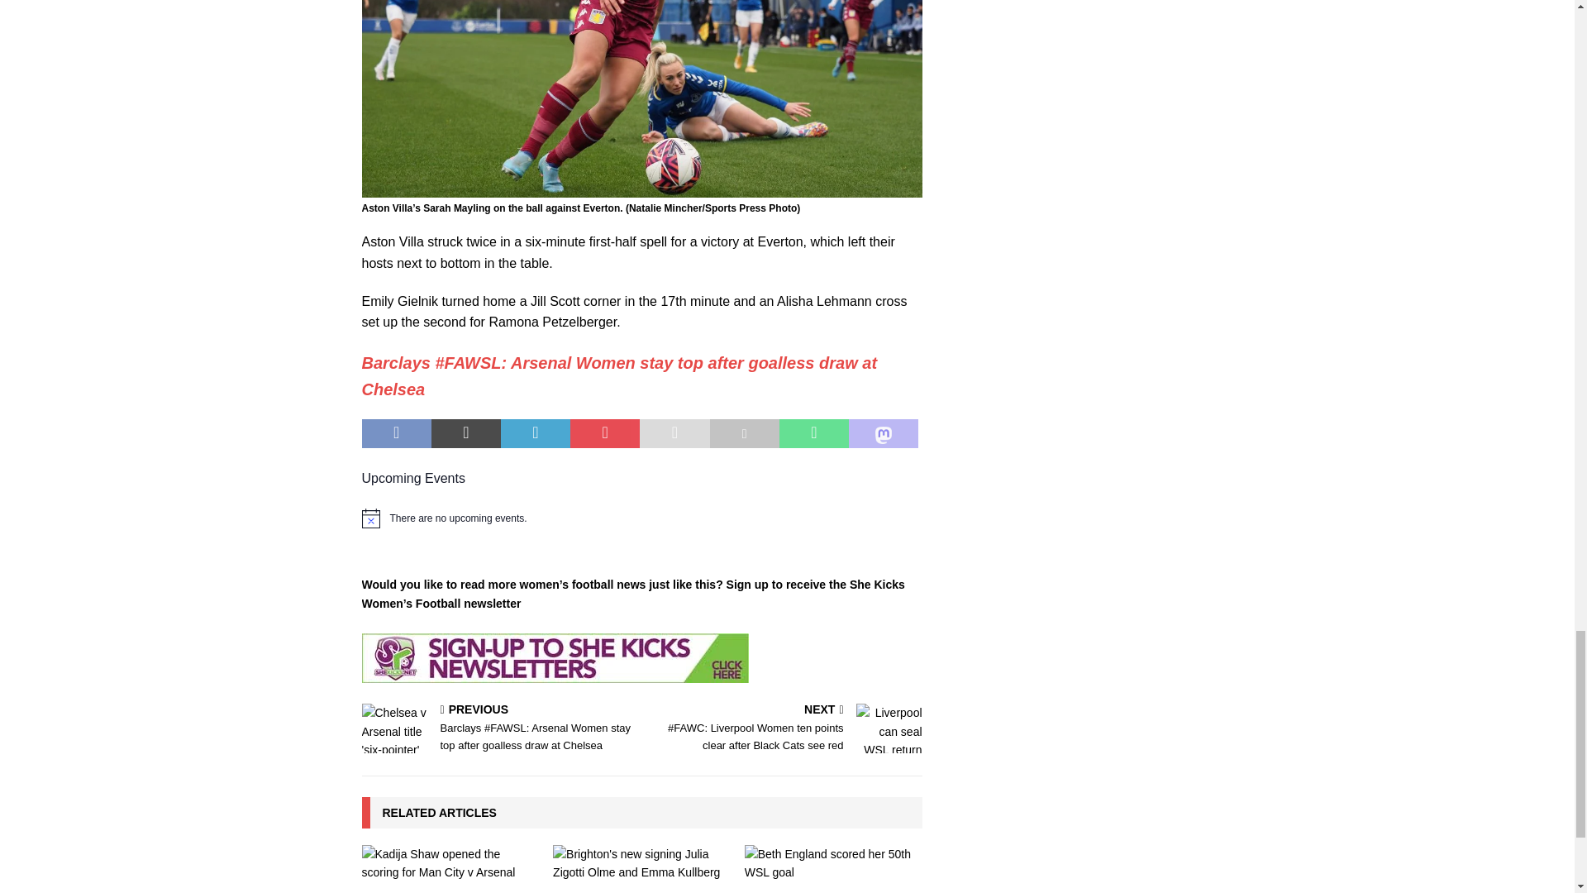 The height and width of the screenshot is (893, 1587). What do you see at coordinates (604, 433) in the screenshot?
I see `Pin This Post` at bounding box center [604, 433].